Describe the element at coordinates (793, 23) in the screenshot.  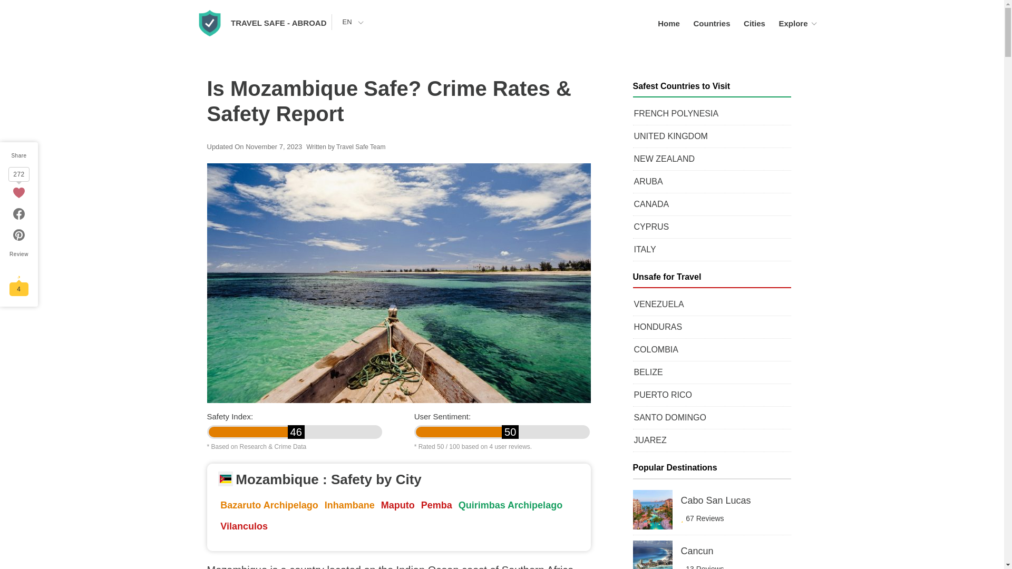
I see `Explore` at that location.